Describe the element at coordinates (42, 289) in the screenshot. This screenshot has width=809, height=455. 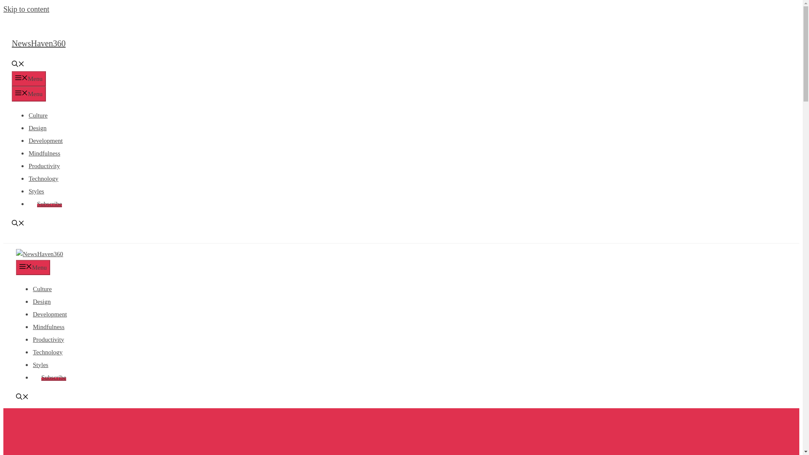
I see `Culture` at that location.